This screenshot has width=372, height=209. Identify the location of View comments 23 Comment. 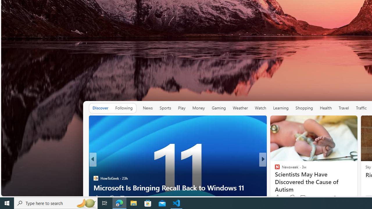
(303, 198).